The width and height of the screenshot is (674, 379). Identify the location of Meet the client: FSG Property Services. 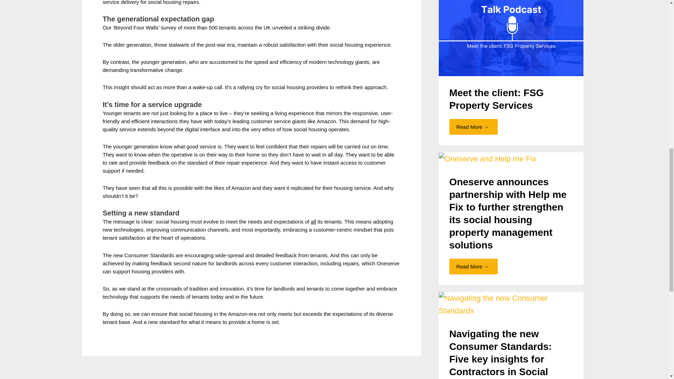
(511, 27).